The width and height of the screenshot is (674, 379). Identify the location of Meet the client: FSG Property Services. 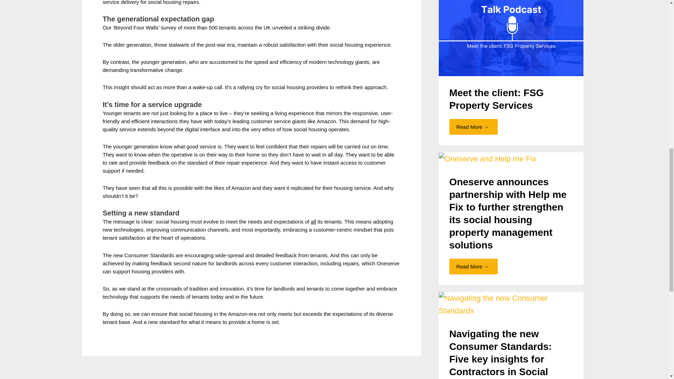
(511, 27).